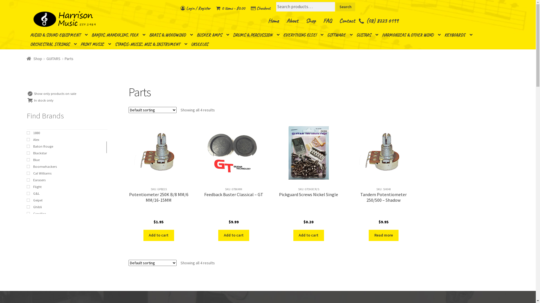 The image size is (540, 303). What do you see at coordinates (159, 175) in the screenshot?
I see `SKU: GPB215
Potentiometer 250K B/8 MM/6 MM/16-15MM
$1.95` at bounding box center [159, 175].